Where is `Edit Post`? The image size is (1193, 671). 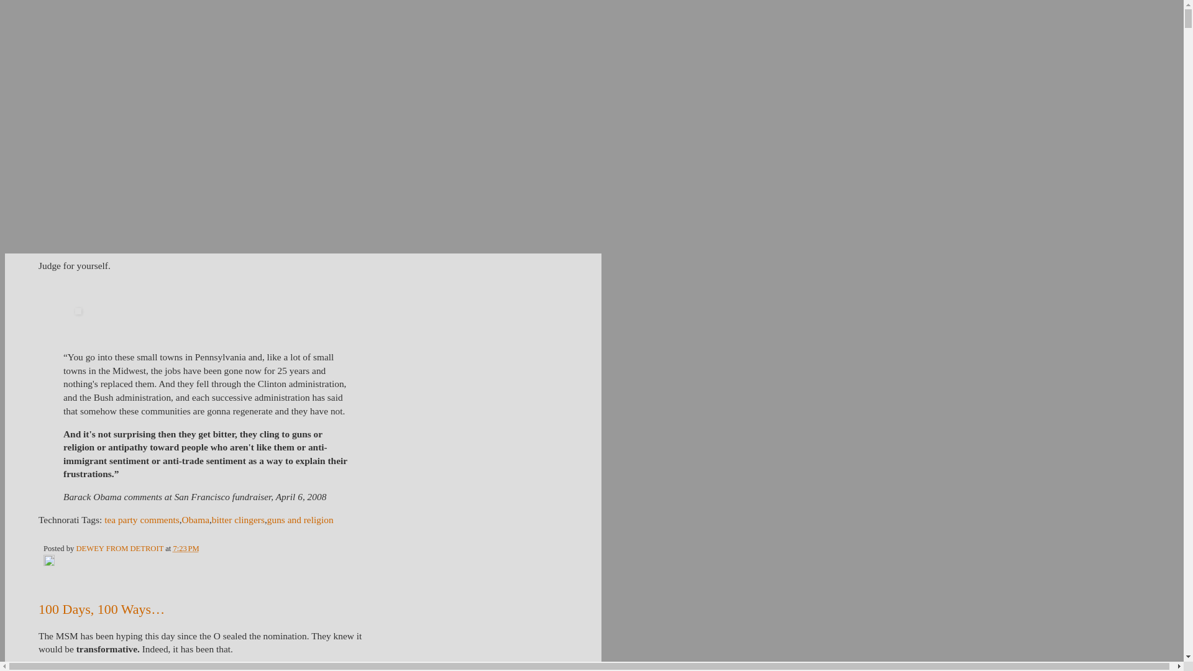
Edit Post is located at coordinates (48, 563).